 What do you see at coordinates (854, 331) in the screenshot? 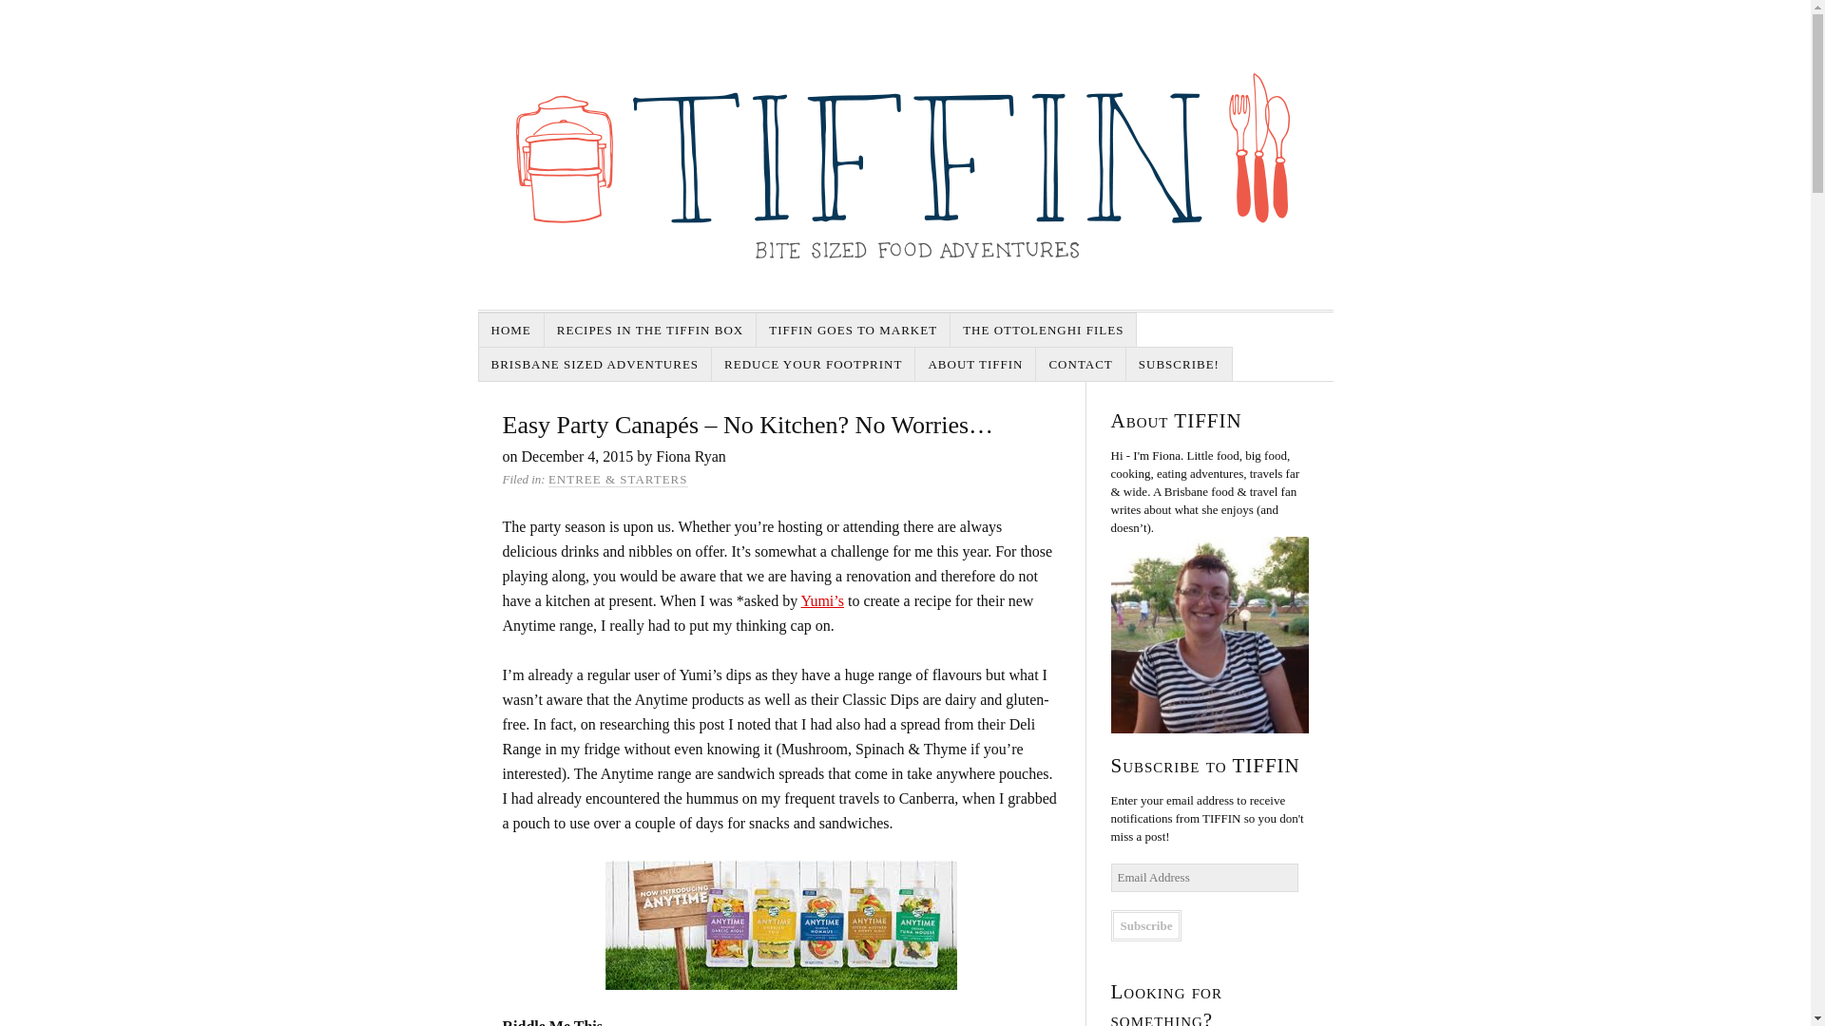
I see `TIFFIN GOES TO MARKET` at bounding box center [854, 331].